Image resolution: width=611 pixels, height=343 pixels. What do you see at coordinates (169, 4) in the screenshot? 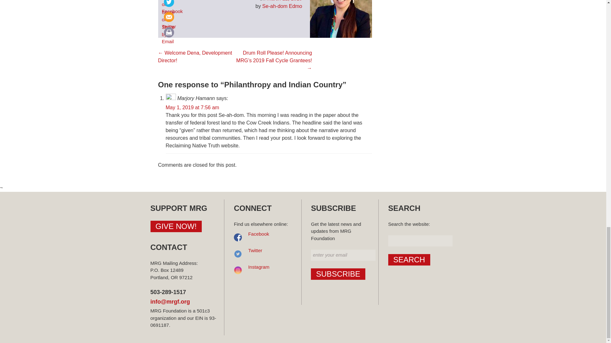
I see `twitter` at bounding box center [169, 4].